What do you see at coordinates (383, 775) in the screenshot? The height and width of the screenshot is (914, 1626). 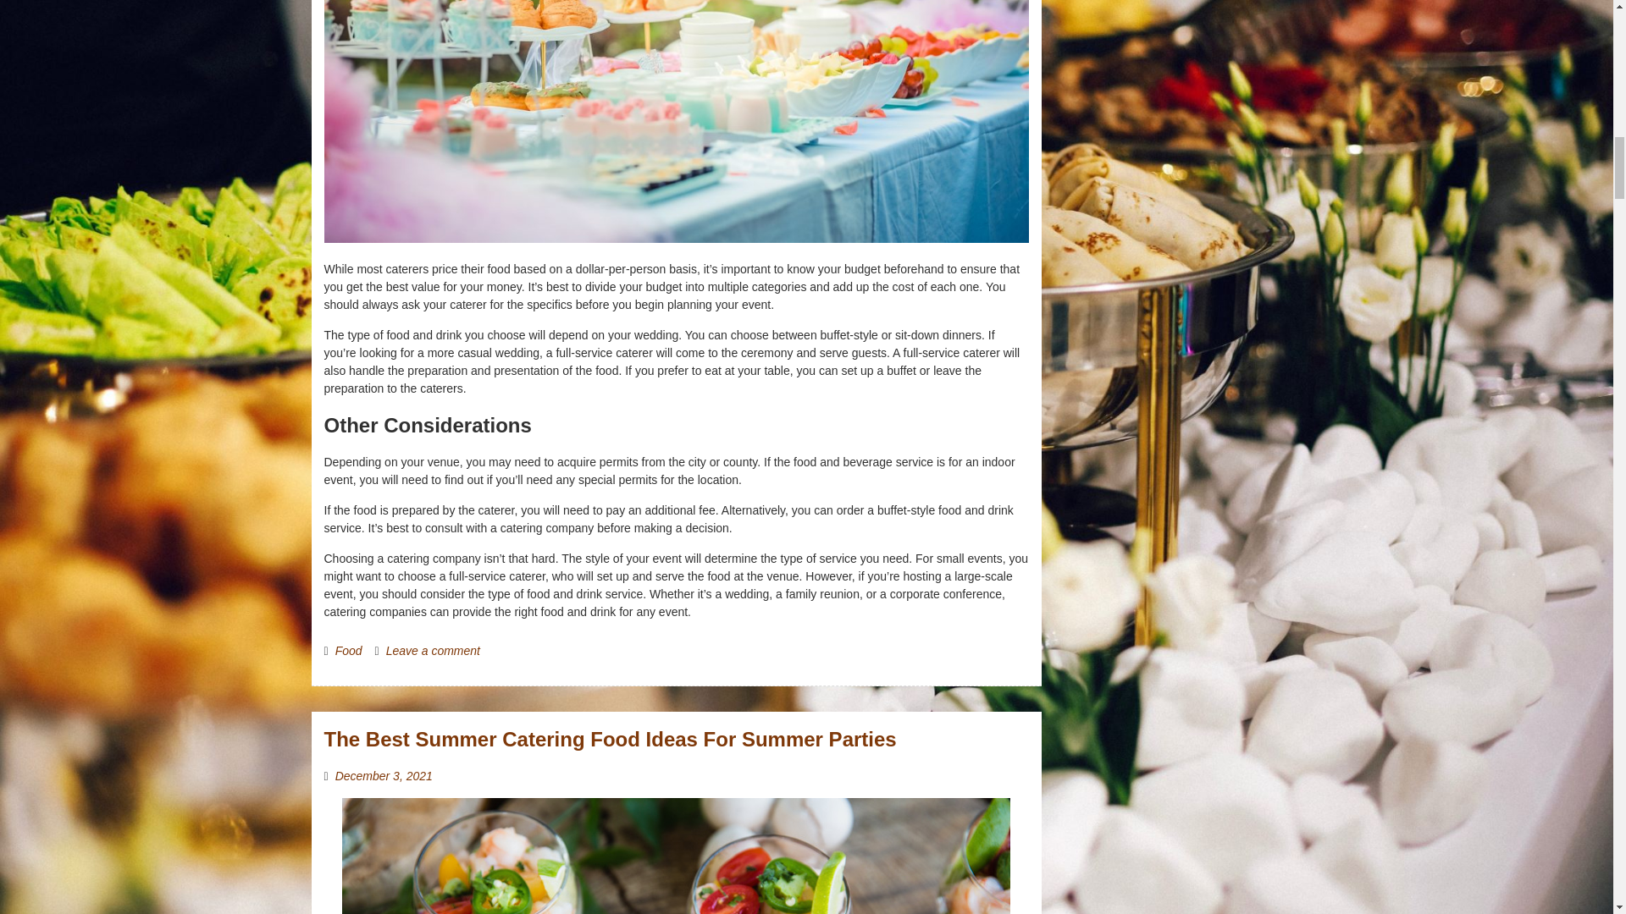 I see `December 3, 2021` at bounding box center [383, 775].